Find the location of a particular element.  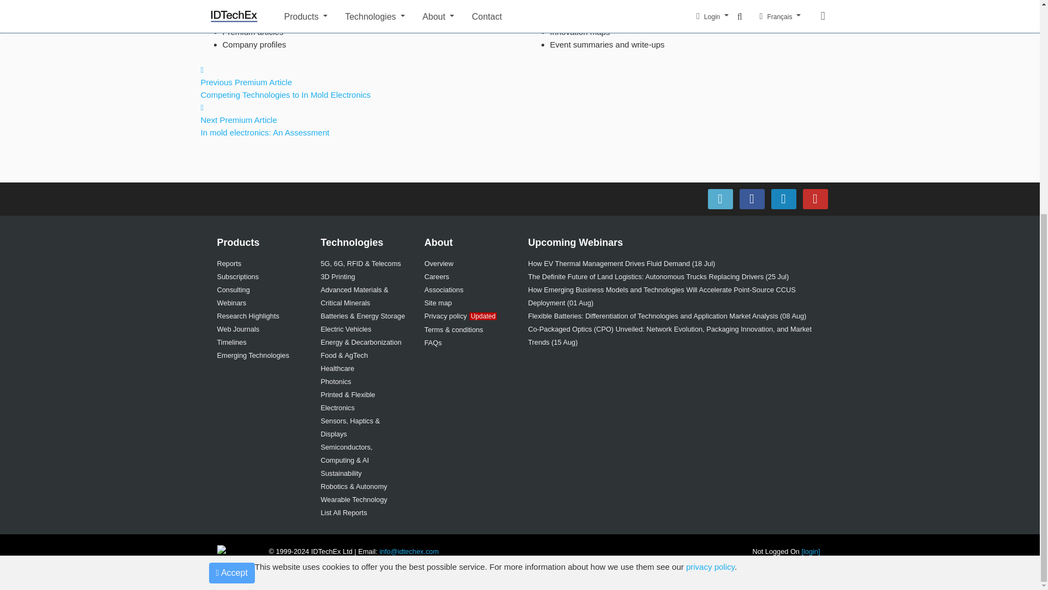

Electric Vehicles is located at coordinates (346, 329).